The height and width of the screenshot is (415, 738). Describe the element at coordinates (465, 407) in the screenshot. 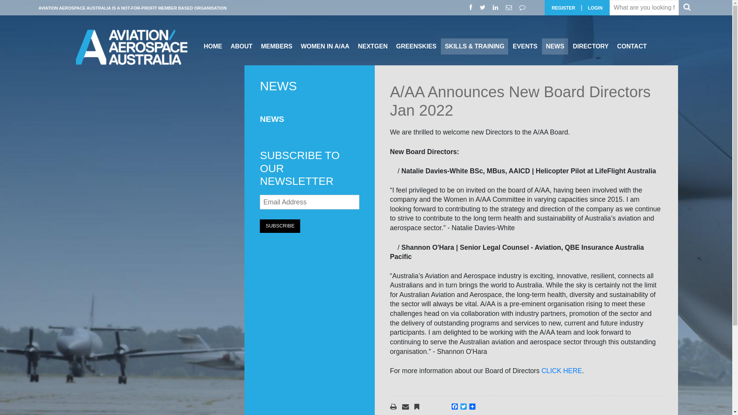

I see `Twitter` at that location.